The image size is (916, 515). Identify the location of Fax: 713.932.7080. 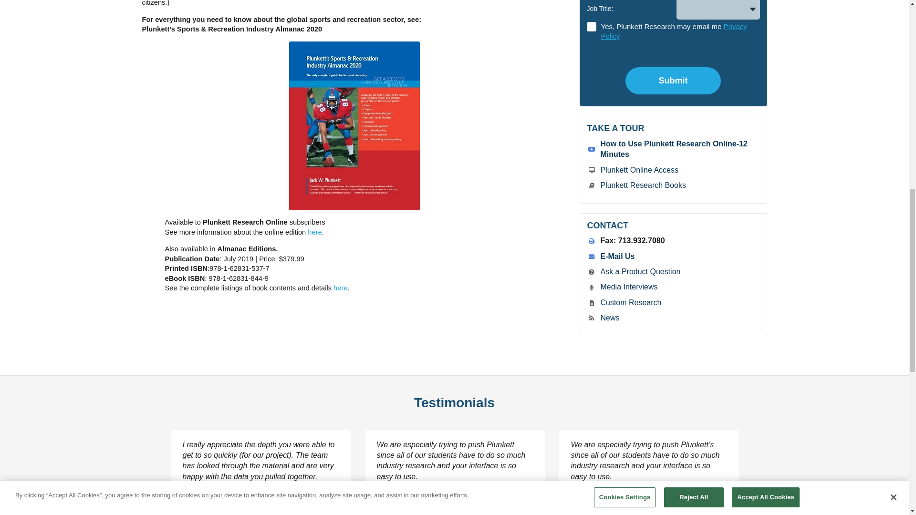
(632, 240).